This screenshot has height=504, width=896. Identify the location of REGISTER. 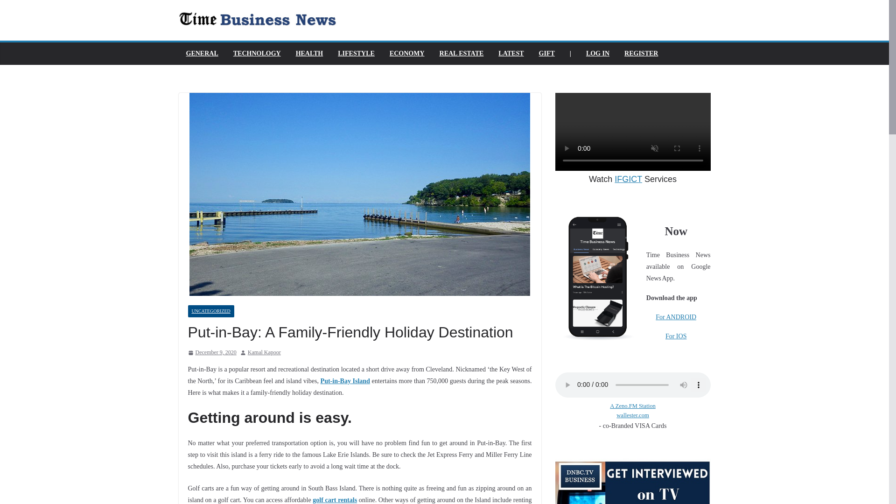
(641, 53).